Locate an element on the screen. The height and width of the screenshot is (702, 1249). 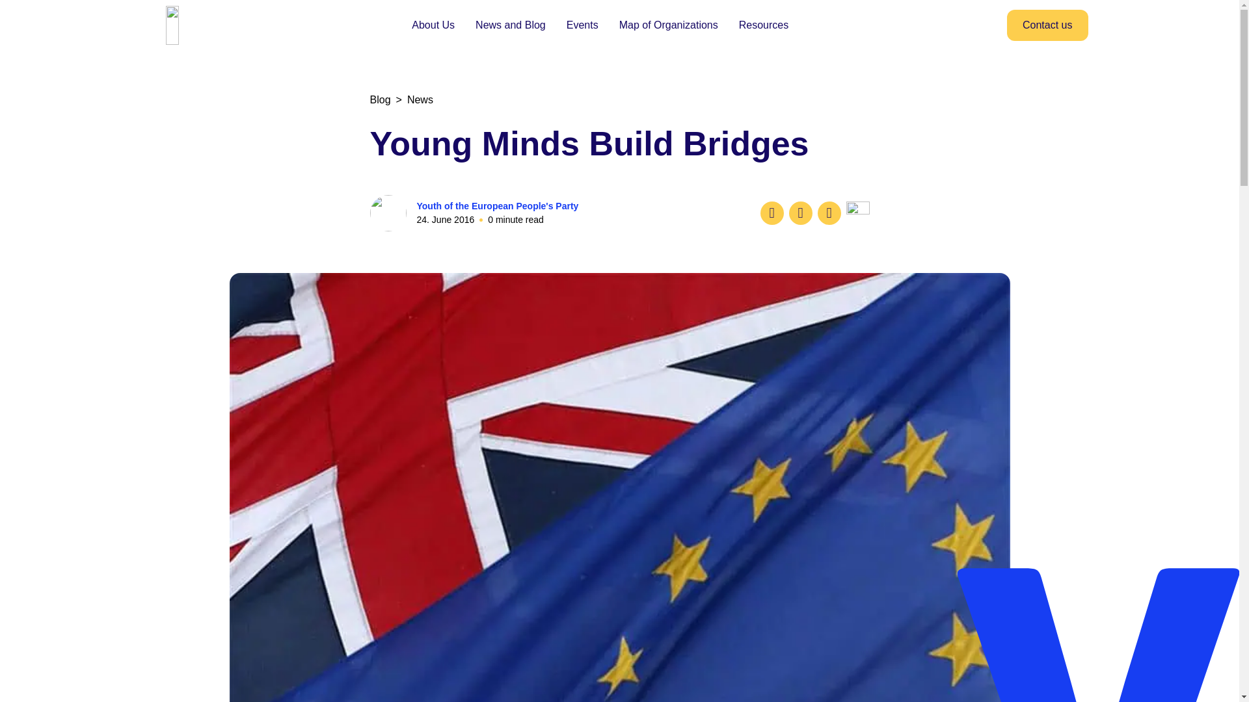
Blog is located at coordinates (380, 99).